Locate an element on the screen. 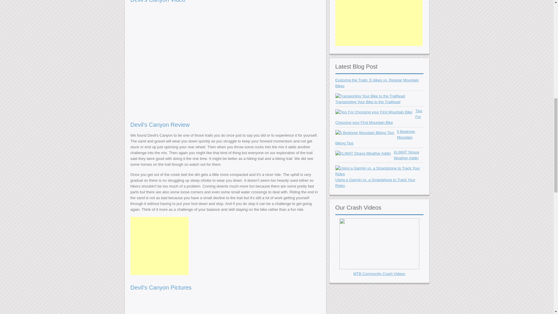  5 Beginner Mountain Biking Tips is located at coordinates (375, 137).